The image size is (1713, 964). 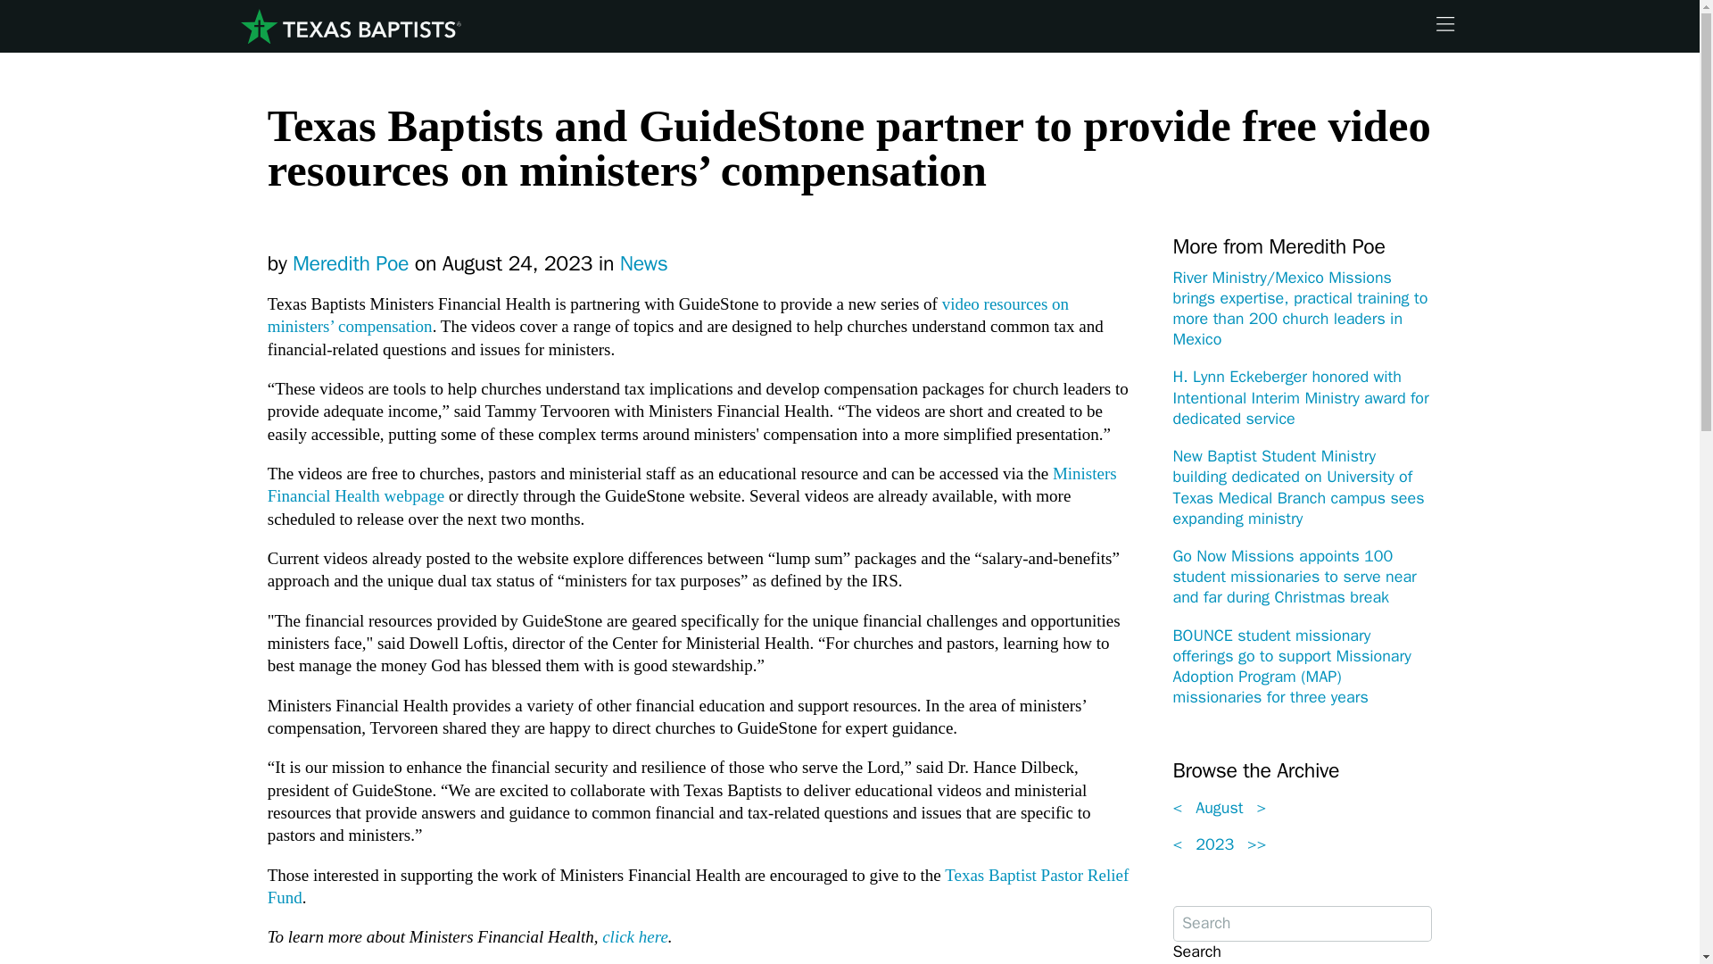 I want to click on August, so click(x=1219, y=807).